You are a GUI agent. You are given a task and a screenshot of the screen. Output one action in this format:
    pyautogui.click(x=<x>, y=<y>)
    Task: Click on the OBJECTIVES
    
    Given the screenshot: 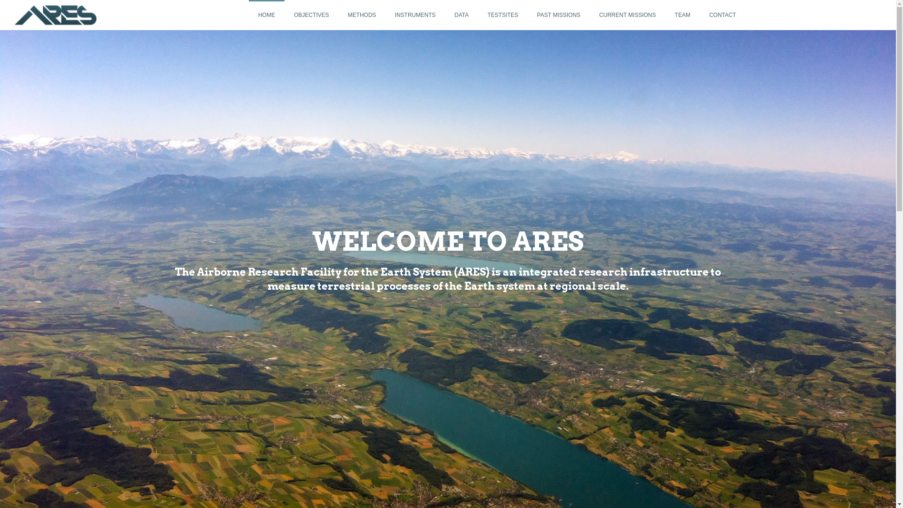 What is the action you would take?
    pyautogui.click(x=311, y=15)
    